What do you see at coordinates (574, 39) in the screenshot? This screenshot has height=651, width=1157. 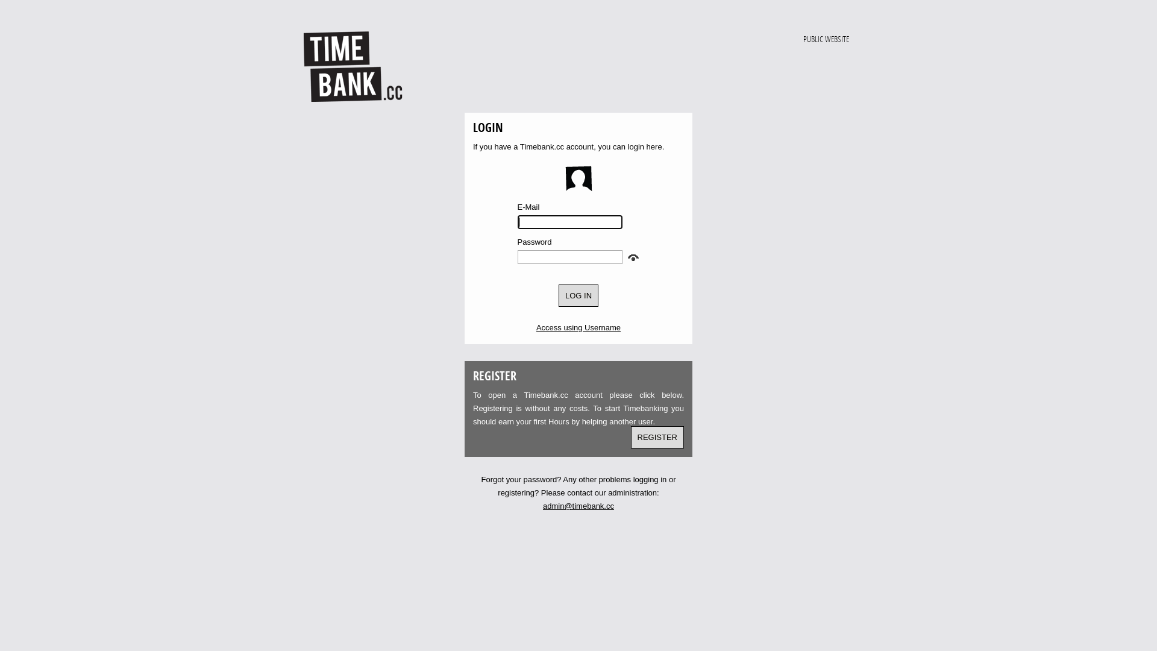 I see `PUBLIC WEBSITE` at bounding box center [574, 39].